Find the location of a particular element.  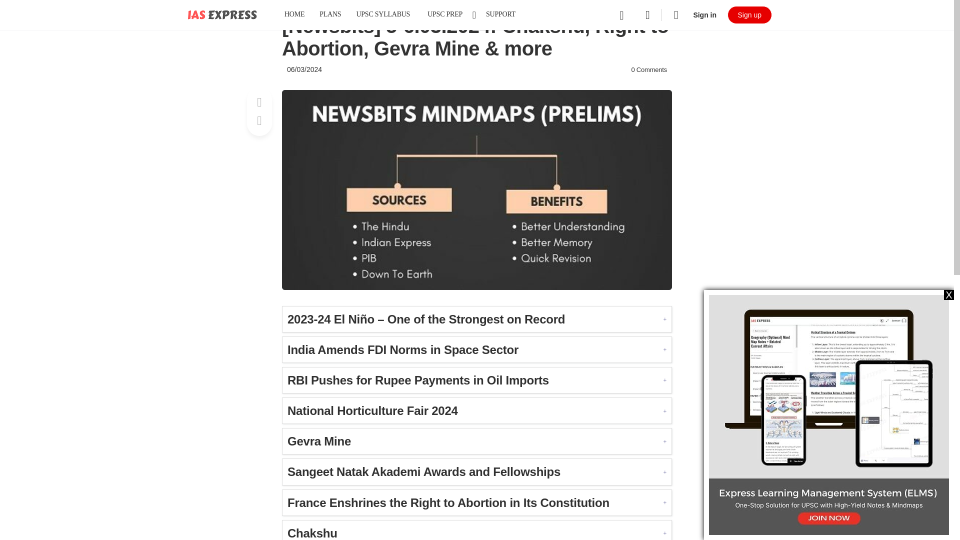

UPSC SYLLABUS is located at coordinates (383, 15).